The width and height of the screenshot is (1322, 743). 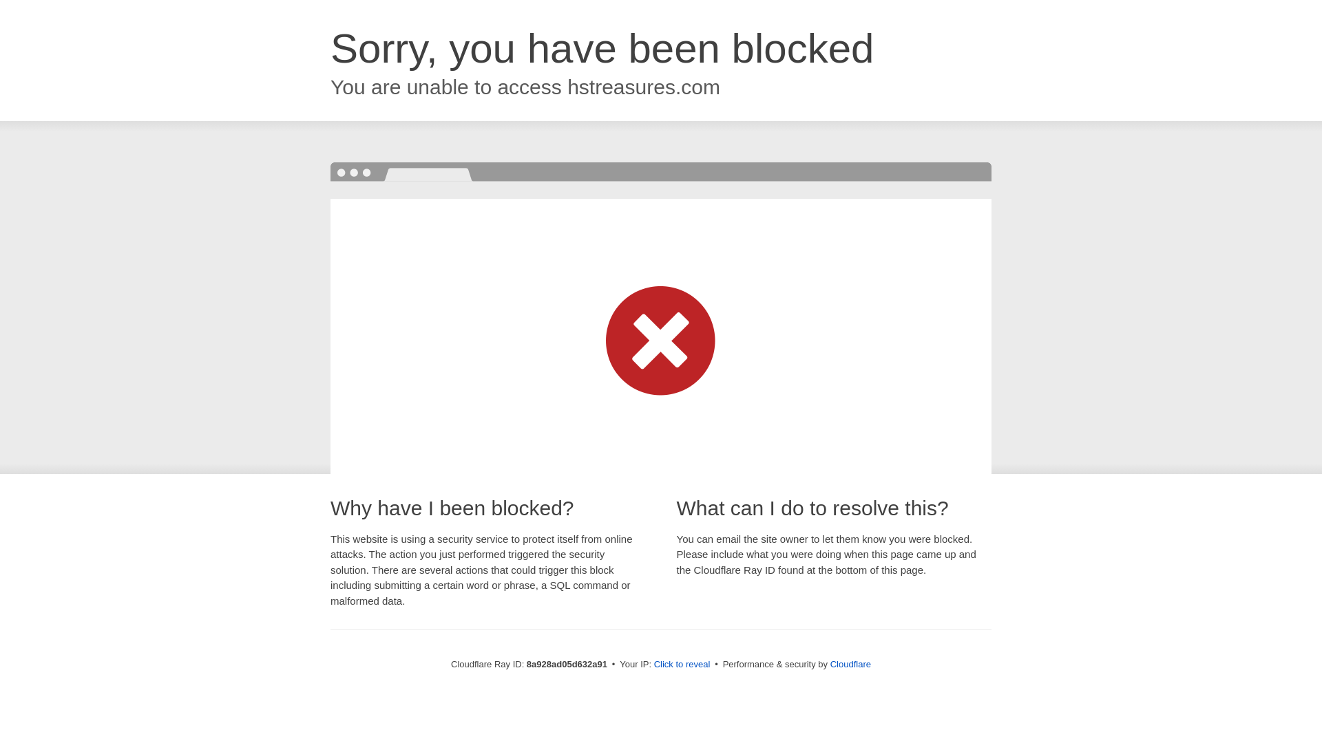 What do you see at coordinates (850, 664) in the screenshot?
I see `Cloudflare` at bounding box center [850, 664].